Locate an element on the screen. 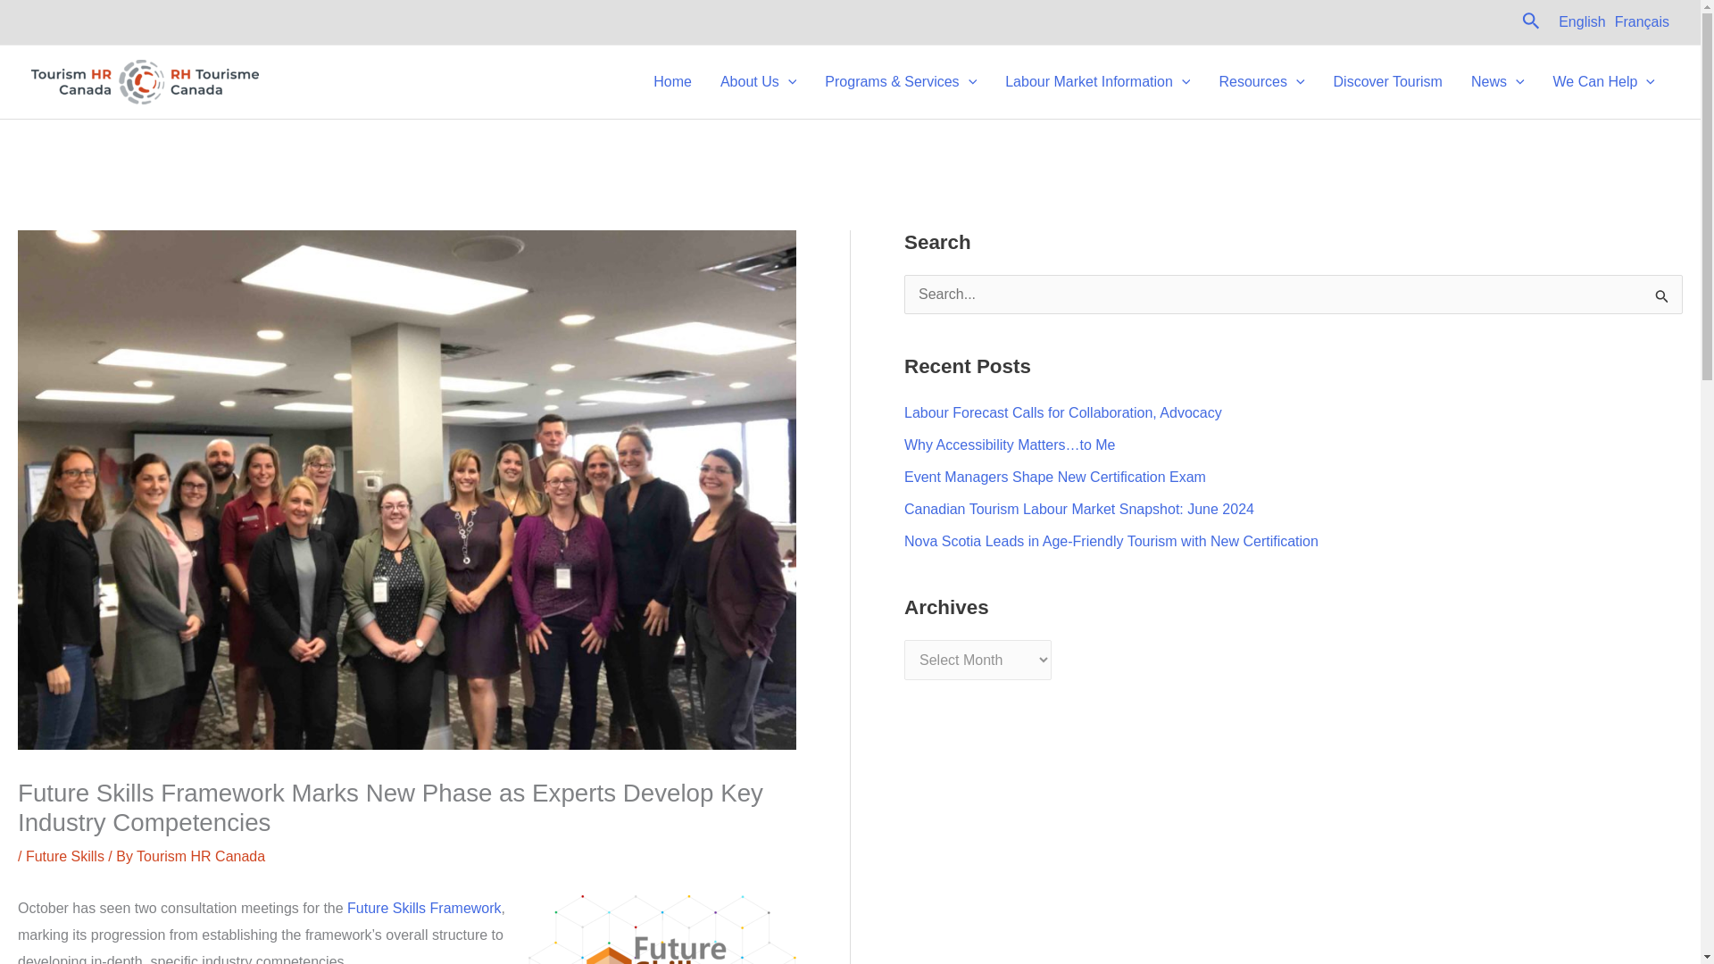  English is located at coordinates (1581, 21).